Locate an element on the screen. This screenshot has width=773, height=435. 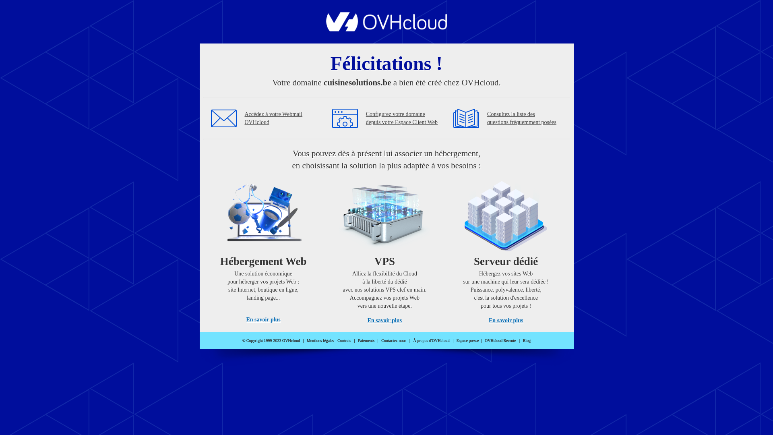
Paiements is located at coordinates (366, 341).